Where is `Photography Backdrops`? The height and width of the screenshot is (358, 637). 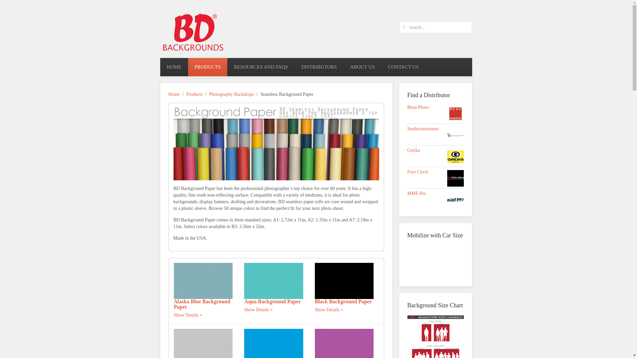 Photography Backdrops is located at coordinates (231, 94).